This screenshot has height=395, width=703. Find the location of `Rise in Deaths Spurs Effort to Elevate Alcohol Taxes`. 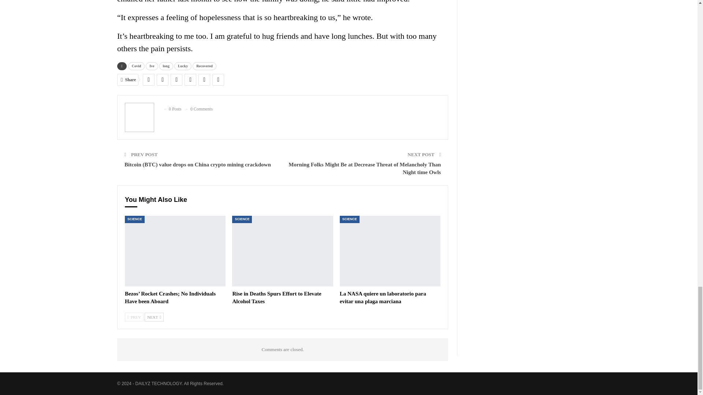

Rise in Deaths Spurs Effort to Elevate Alcohol Taxes is located at coordinates (276, 297).